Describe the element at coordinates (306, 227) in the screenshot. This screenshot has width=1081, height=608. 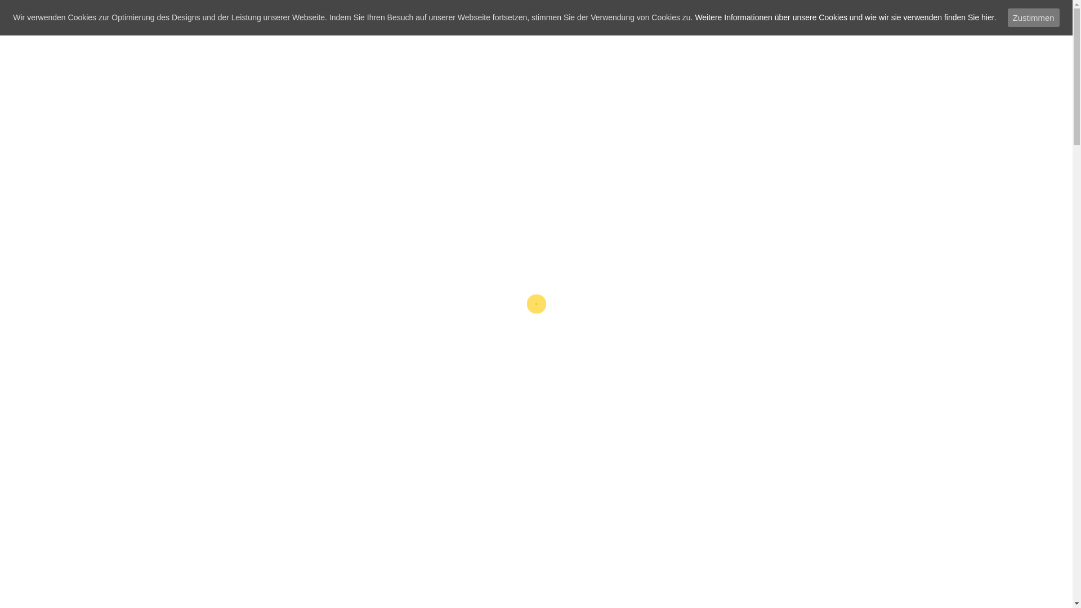
I see `SERVICES` at that location.